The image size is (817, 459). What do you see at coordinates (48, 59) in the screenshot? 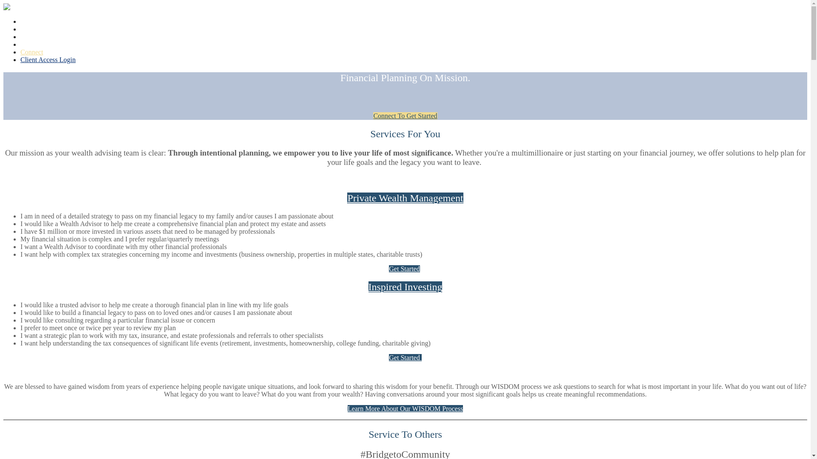
I see `Client Access Login` at bounding box center [48, 59].